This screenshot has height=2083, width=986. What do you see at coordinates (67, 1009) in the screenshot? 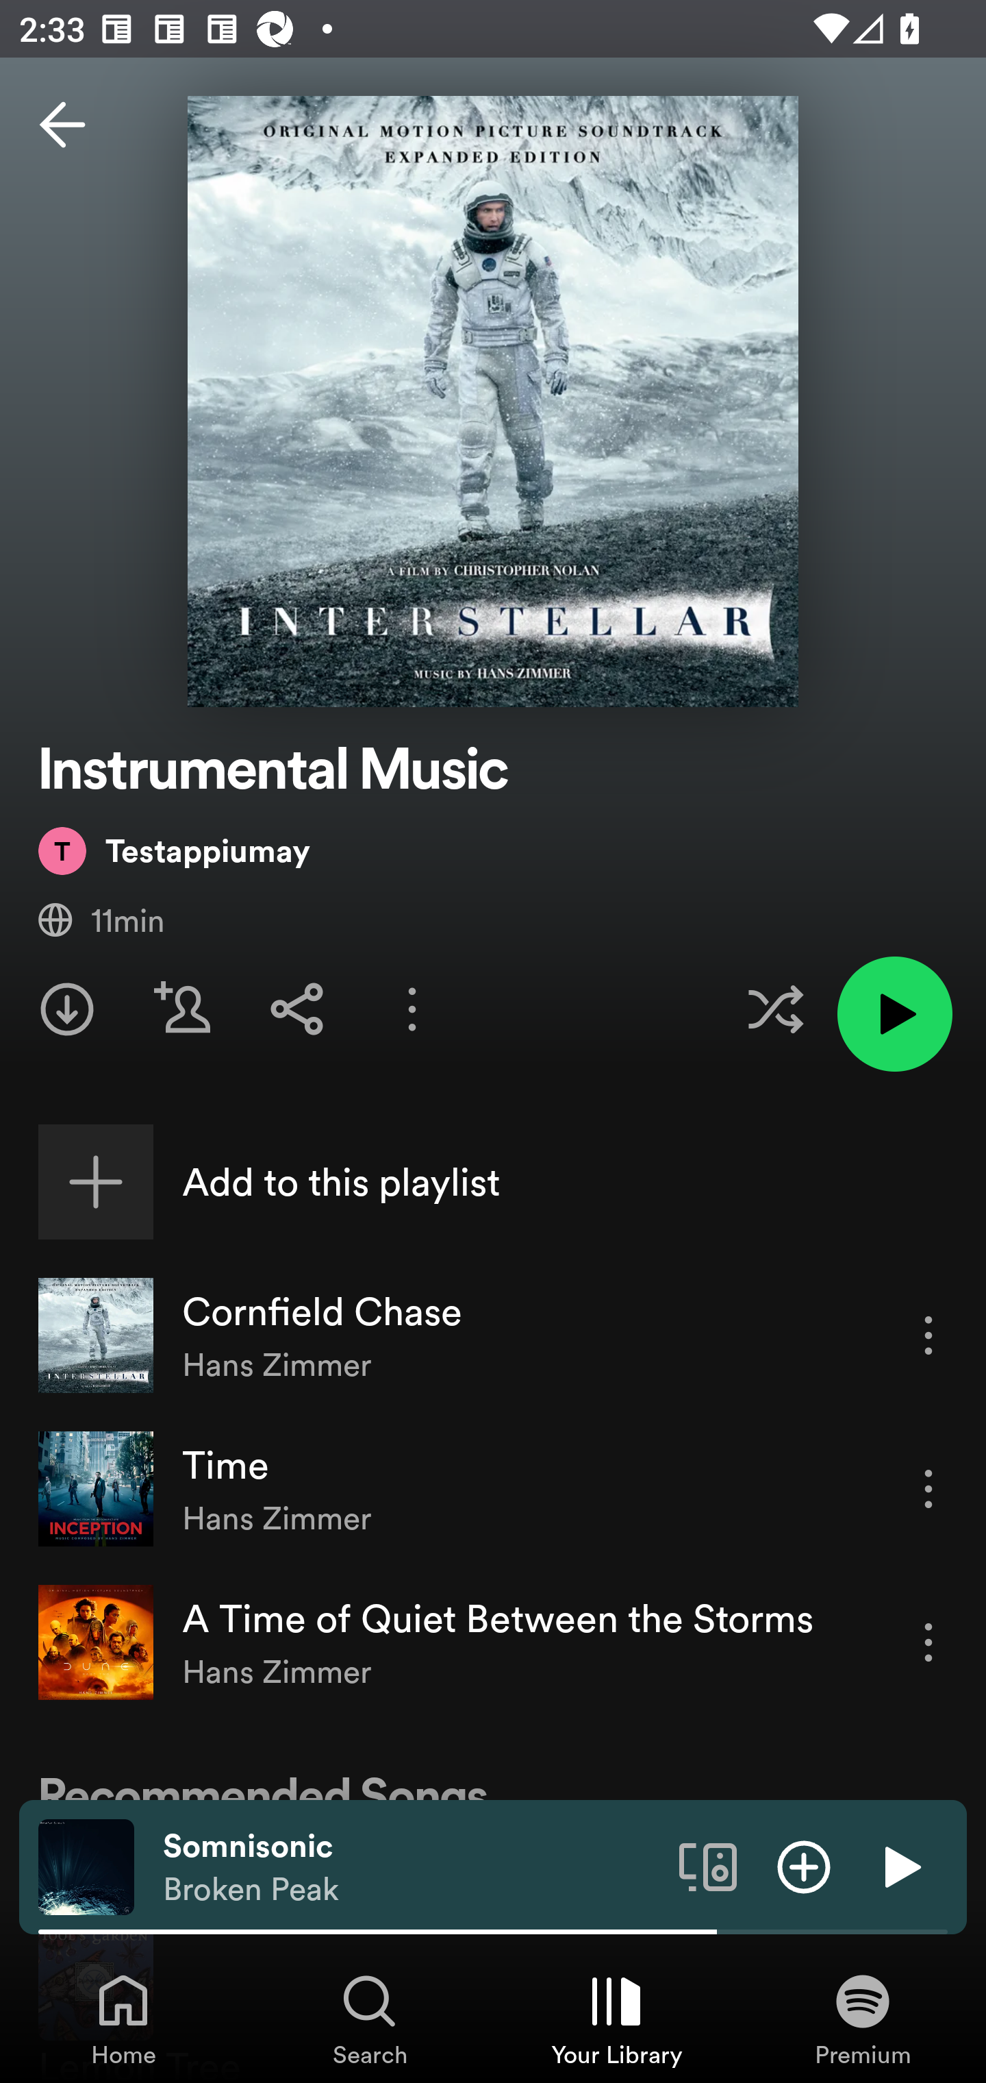
I see `Download` at bounding box center [67, 1009].